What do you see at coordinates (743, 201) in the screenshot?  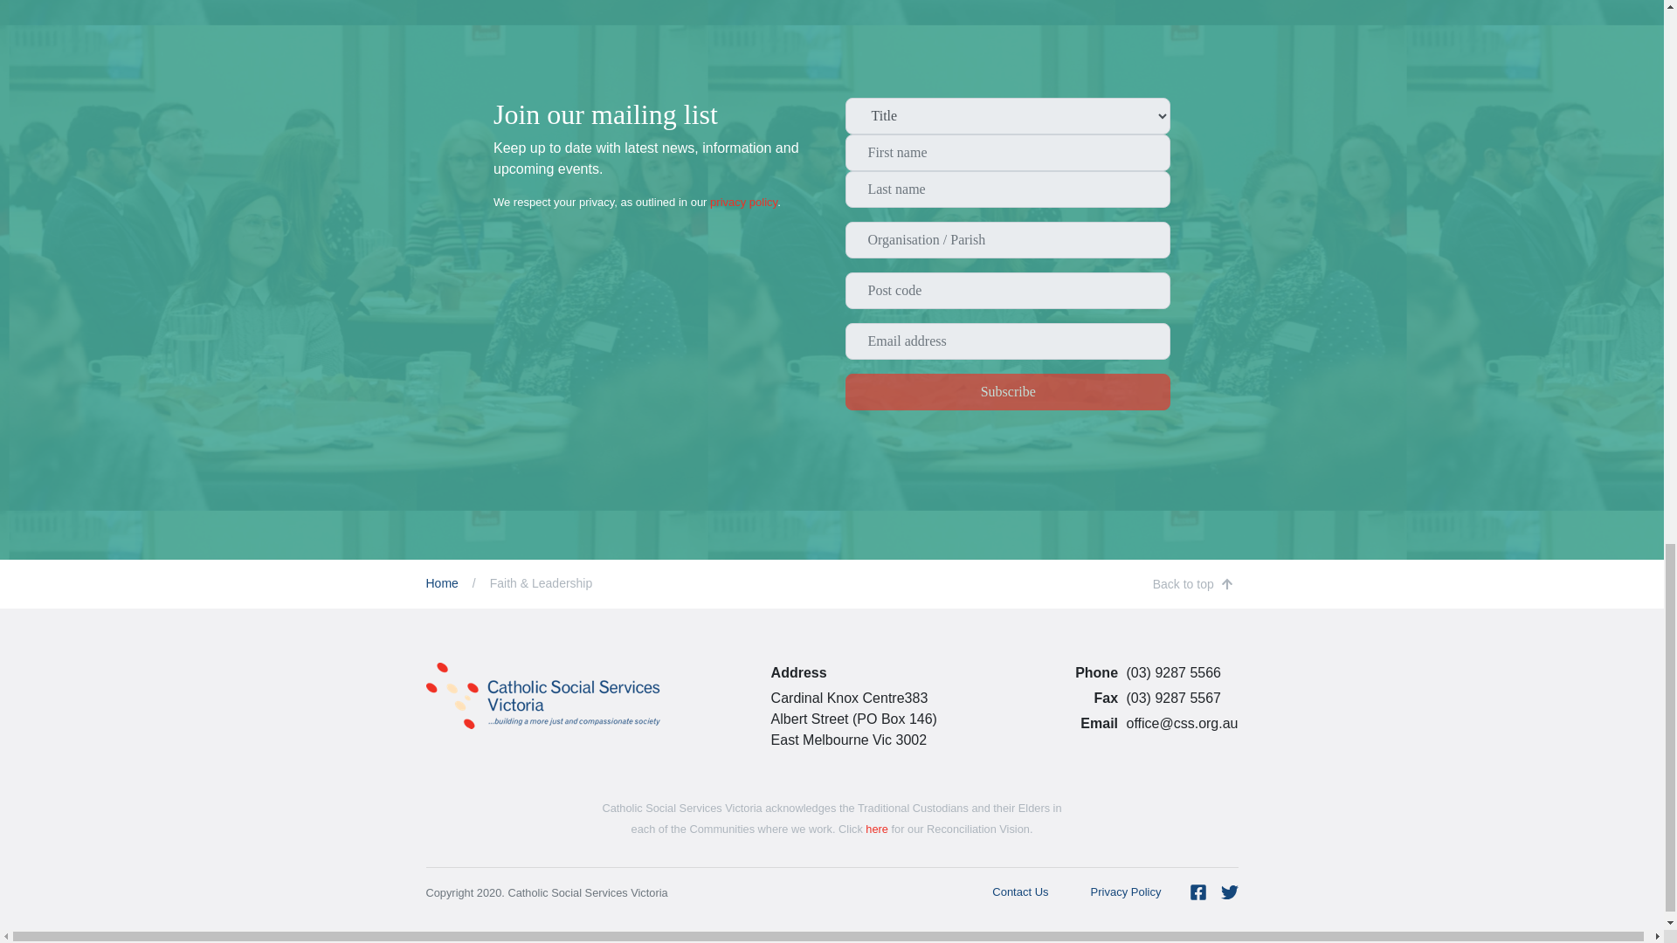 I see `privacy policy` at bounding box center [743, 201].